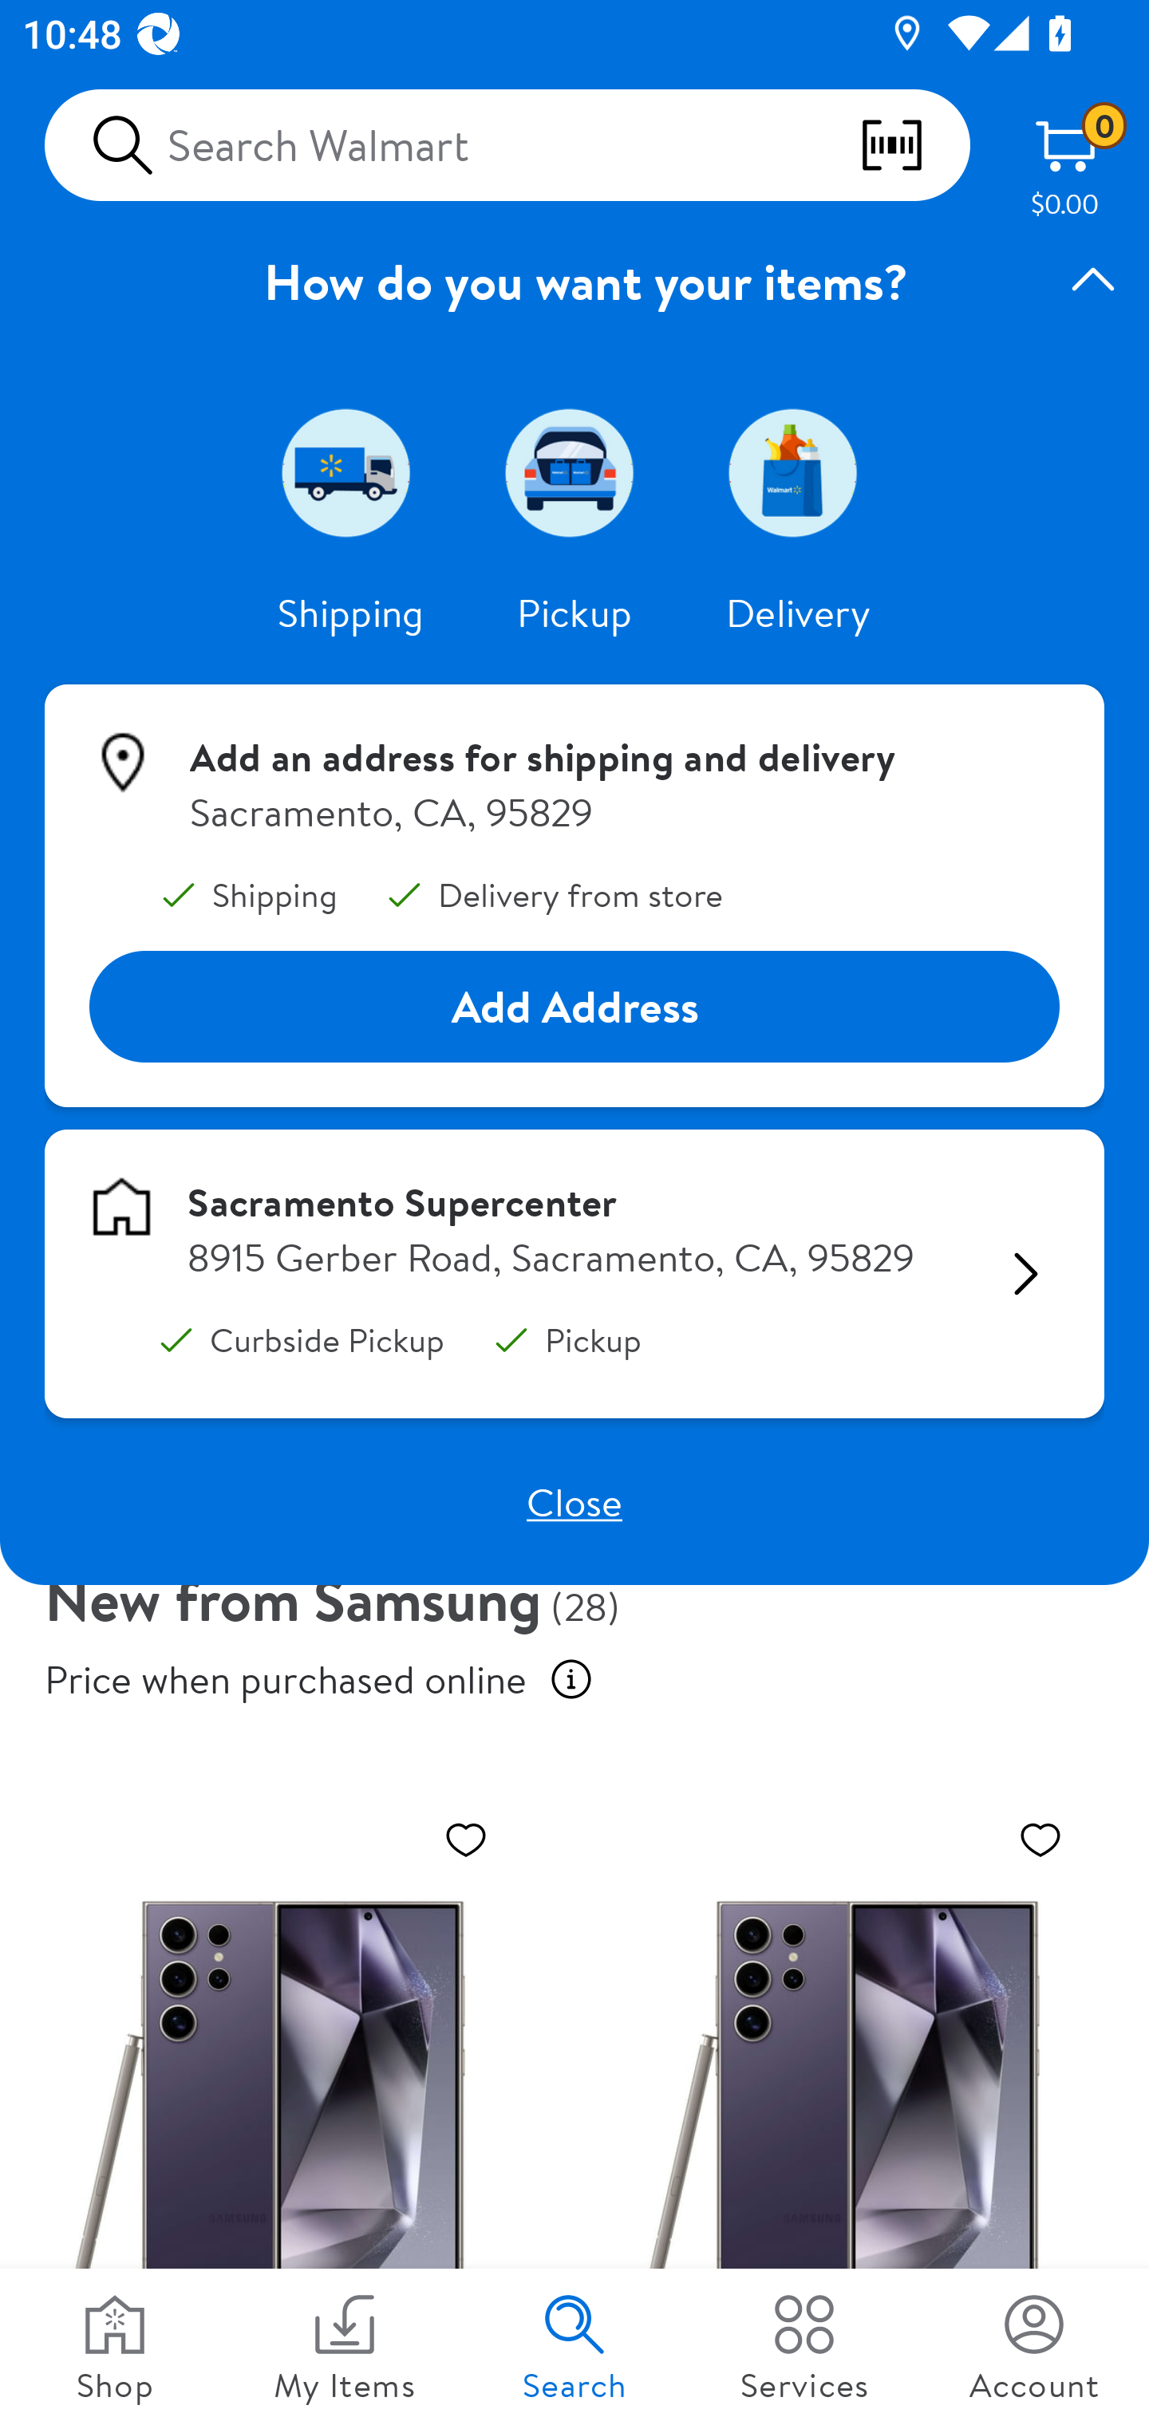 Image resolution: width=1149 pixels, height=2425 pixels. I want to click on Add Address, so click(574, 1006).